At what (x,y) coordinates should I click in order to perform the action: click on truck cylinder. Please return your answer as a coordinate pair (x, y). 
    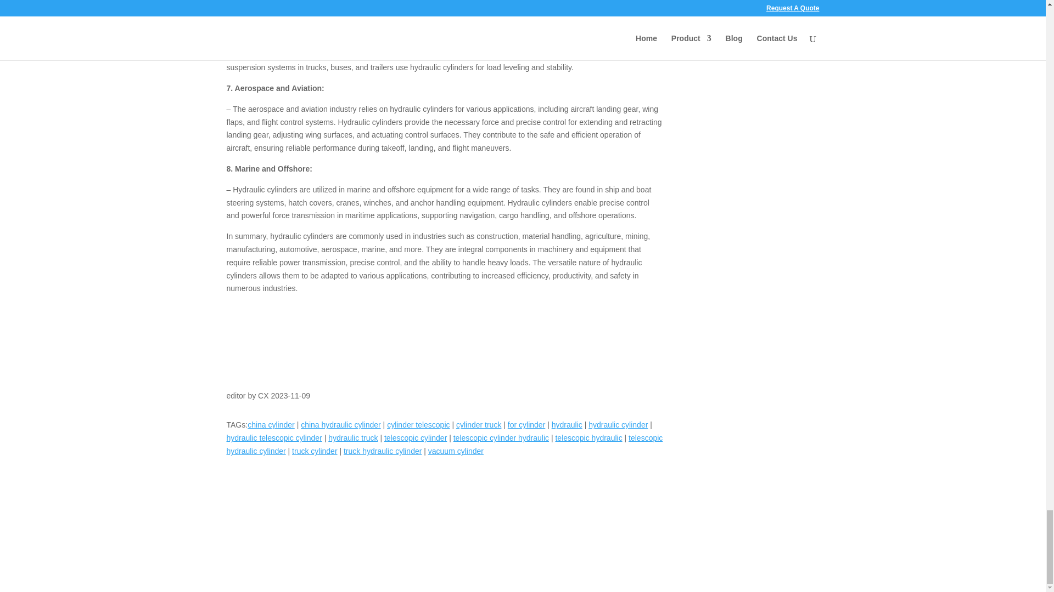
    Looking at the image, I should click on (314, 451).